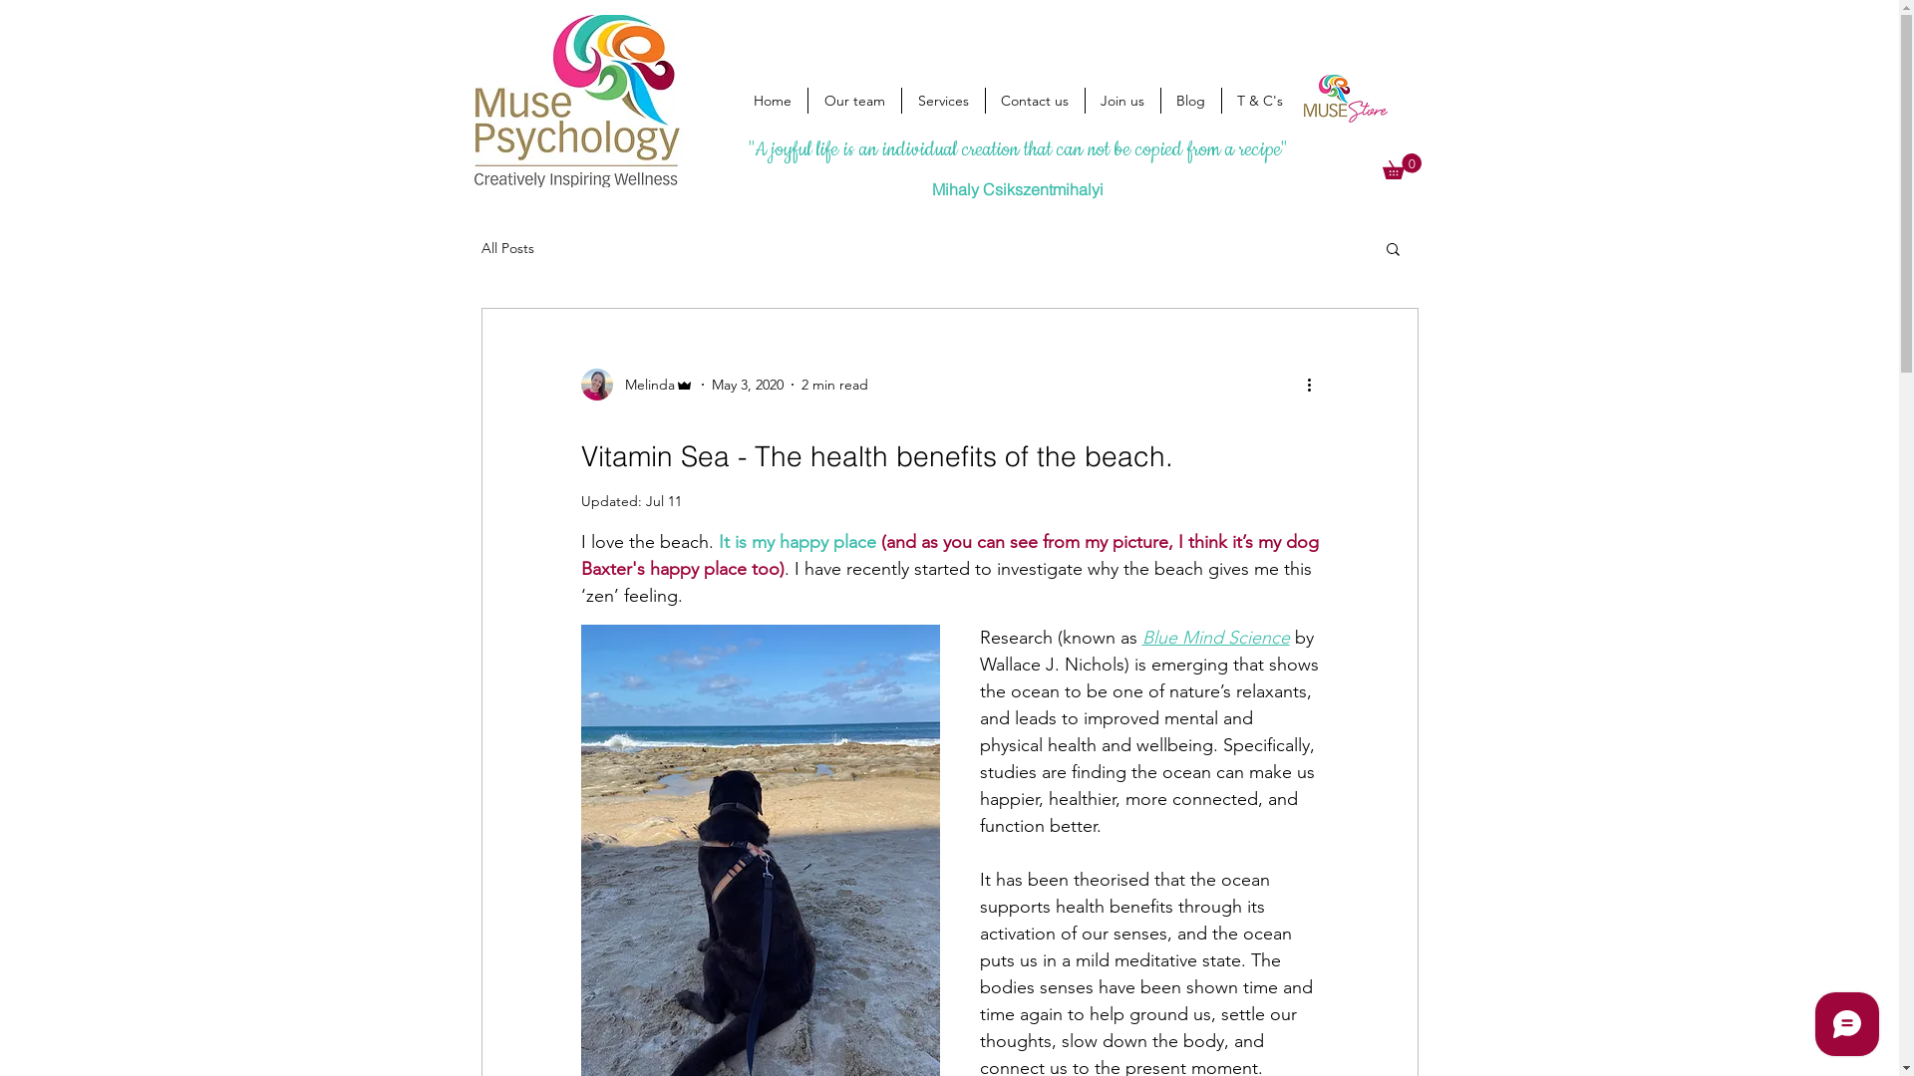 The height and width of the screenshot is (1076, 1914). Describe the element at coordinates (506, 248) in the screenshot. I see `All Posts` at that location.